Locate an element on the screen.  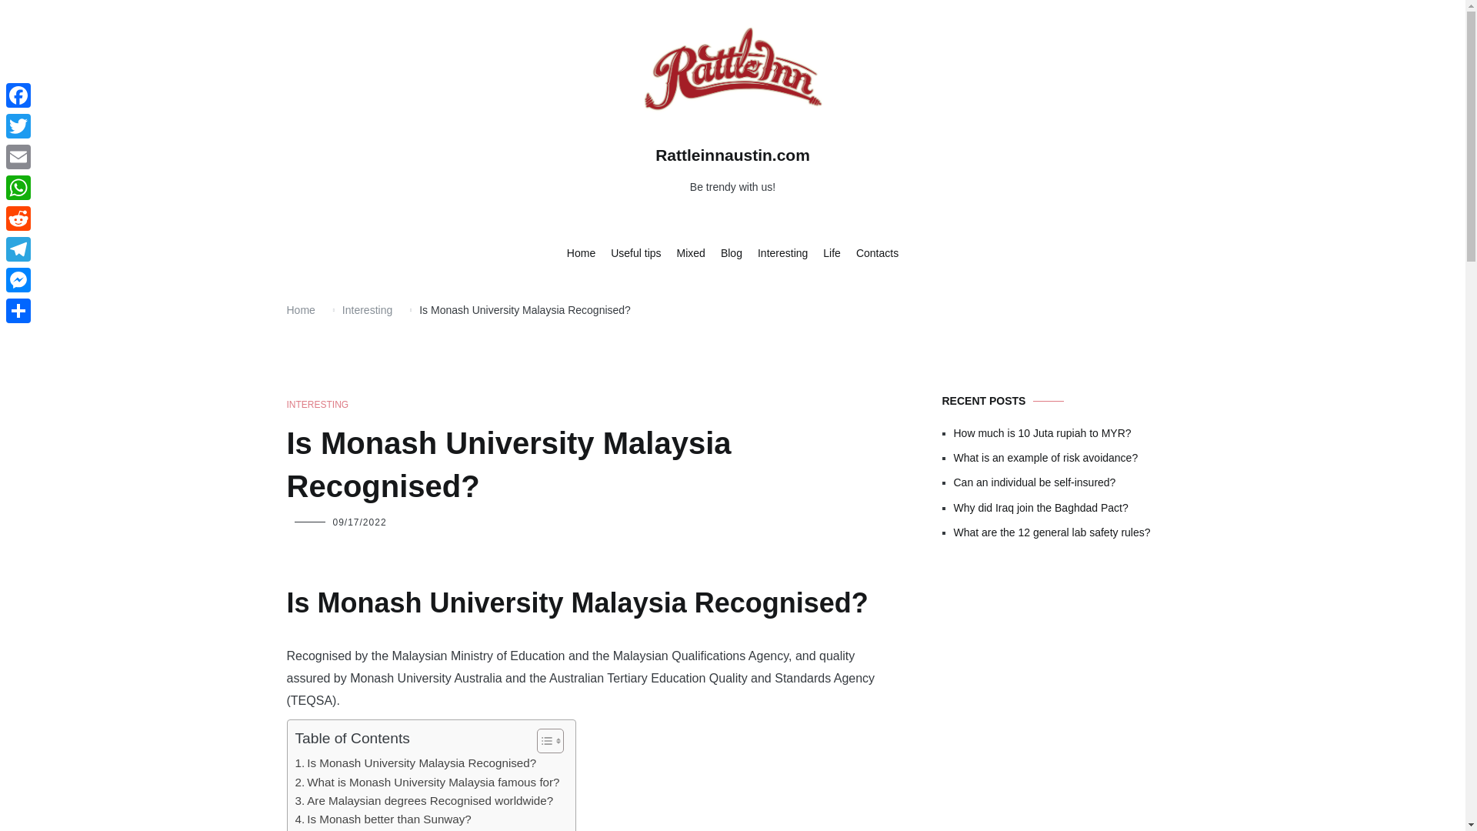
Home is located at coordinates (581, 254).